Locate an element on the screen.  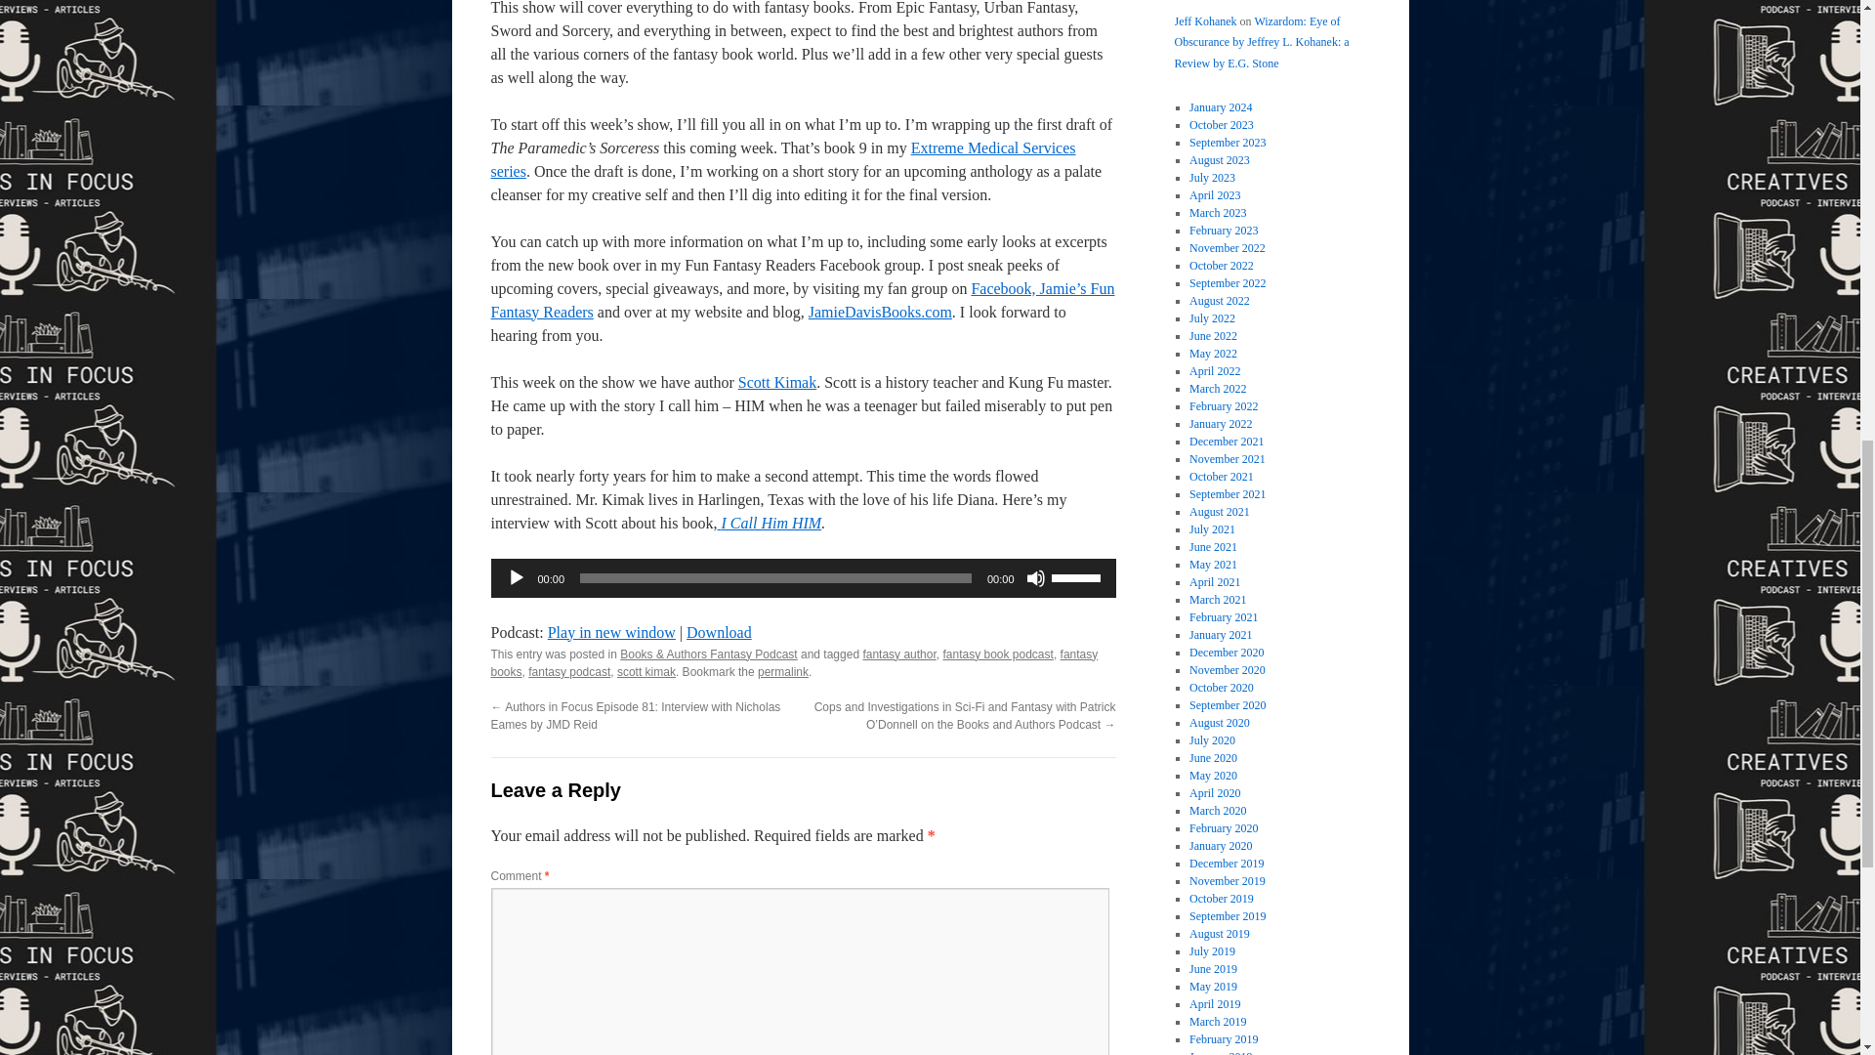
scott kimak is located at coordinates (646, 672).